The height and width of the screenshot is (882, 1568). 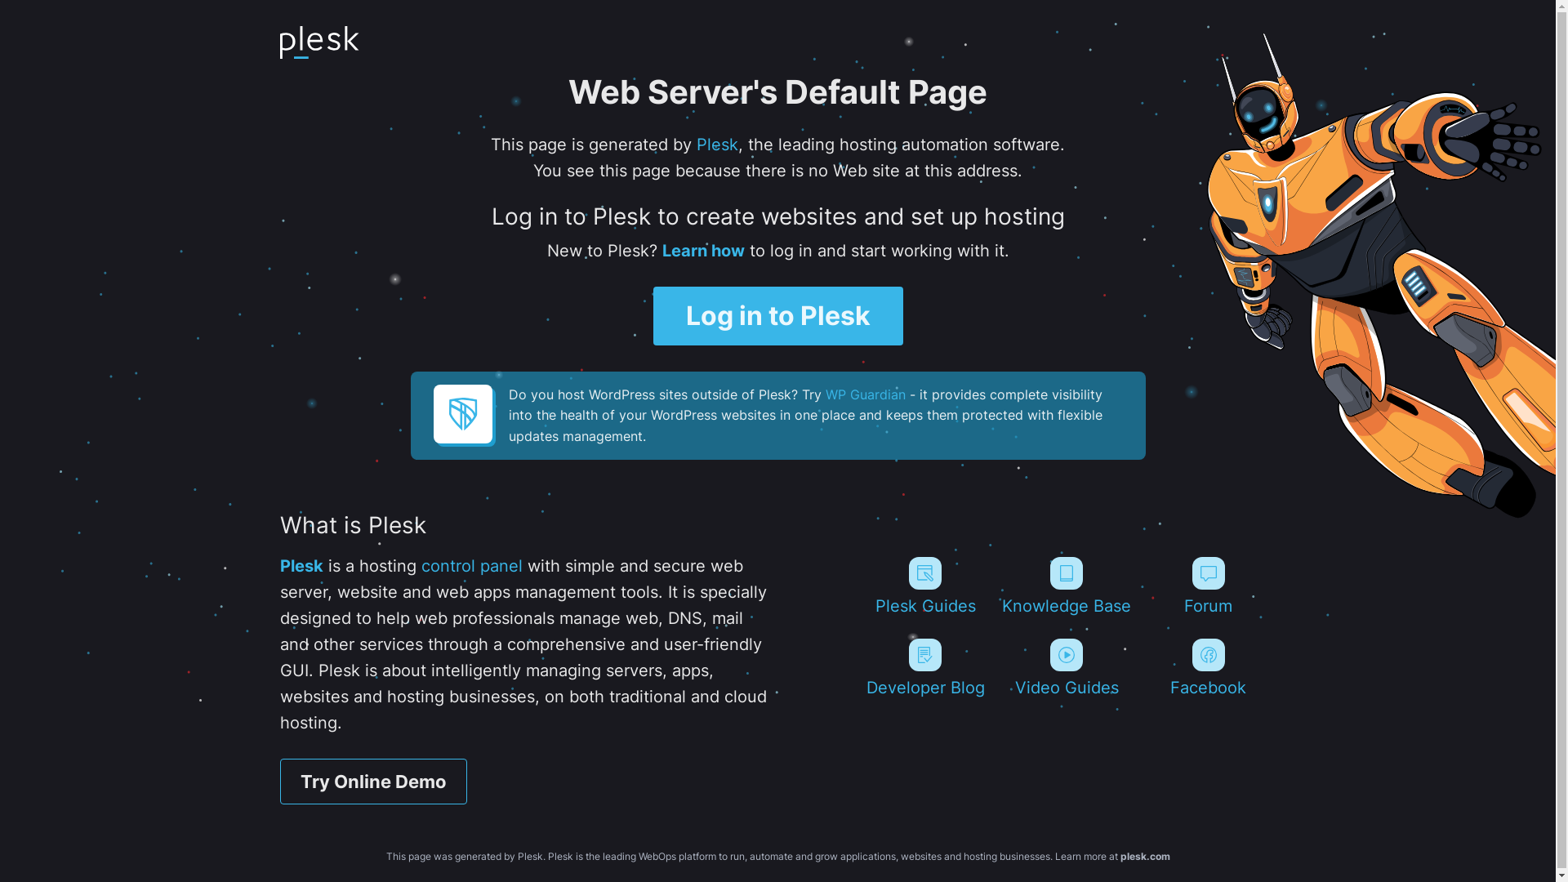 What do you see at coordinates (1209, 668) in the screenshot?
I see `Facebook` at bounding box center [1209, 668].